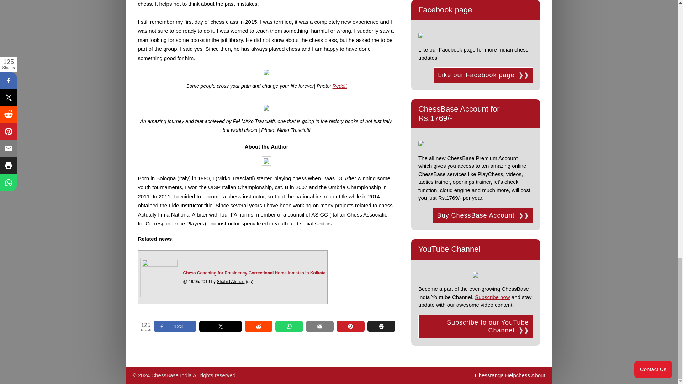 The image size is (683, 384). What do you see at coordinates (489, 375) in the screenshot?
I see `Chessranga` at bounding box center [489, 375].